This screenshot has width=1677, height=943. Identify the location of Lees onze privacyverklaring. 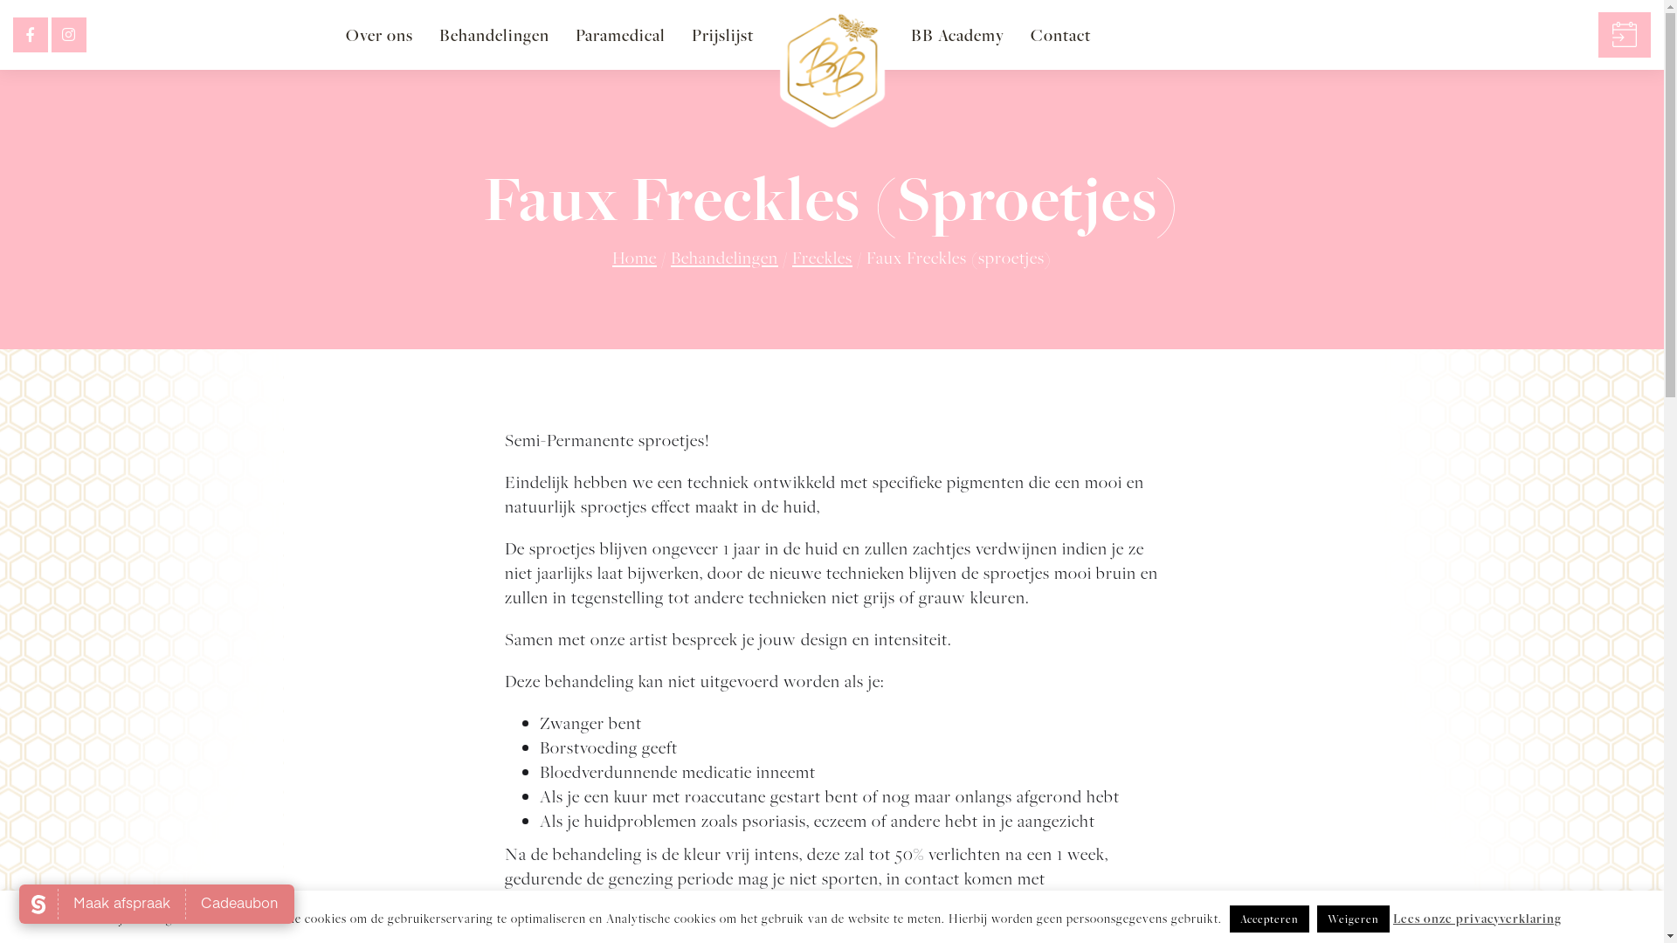
(1478, 919).